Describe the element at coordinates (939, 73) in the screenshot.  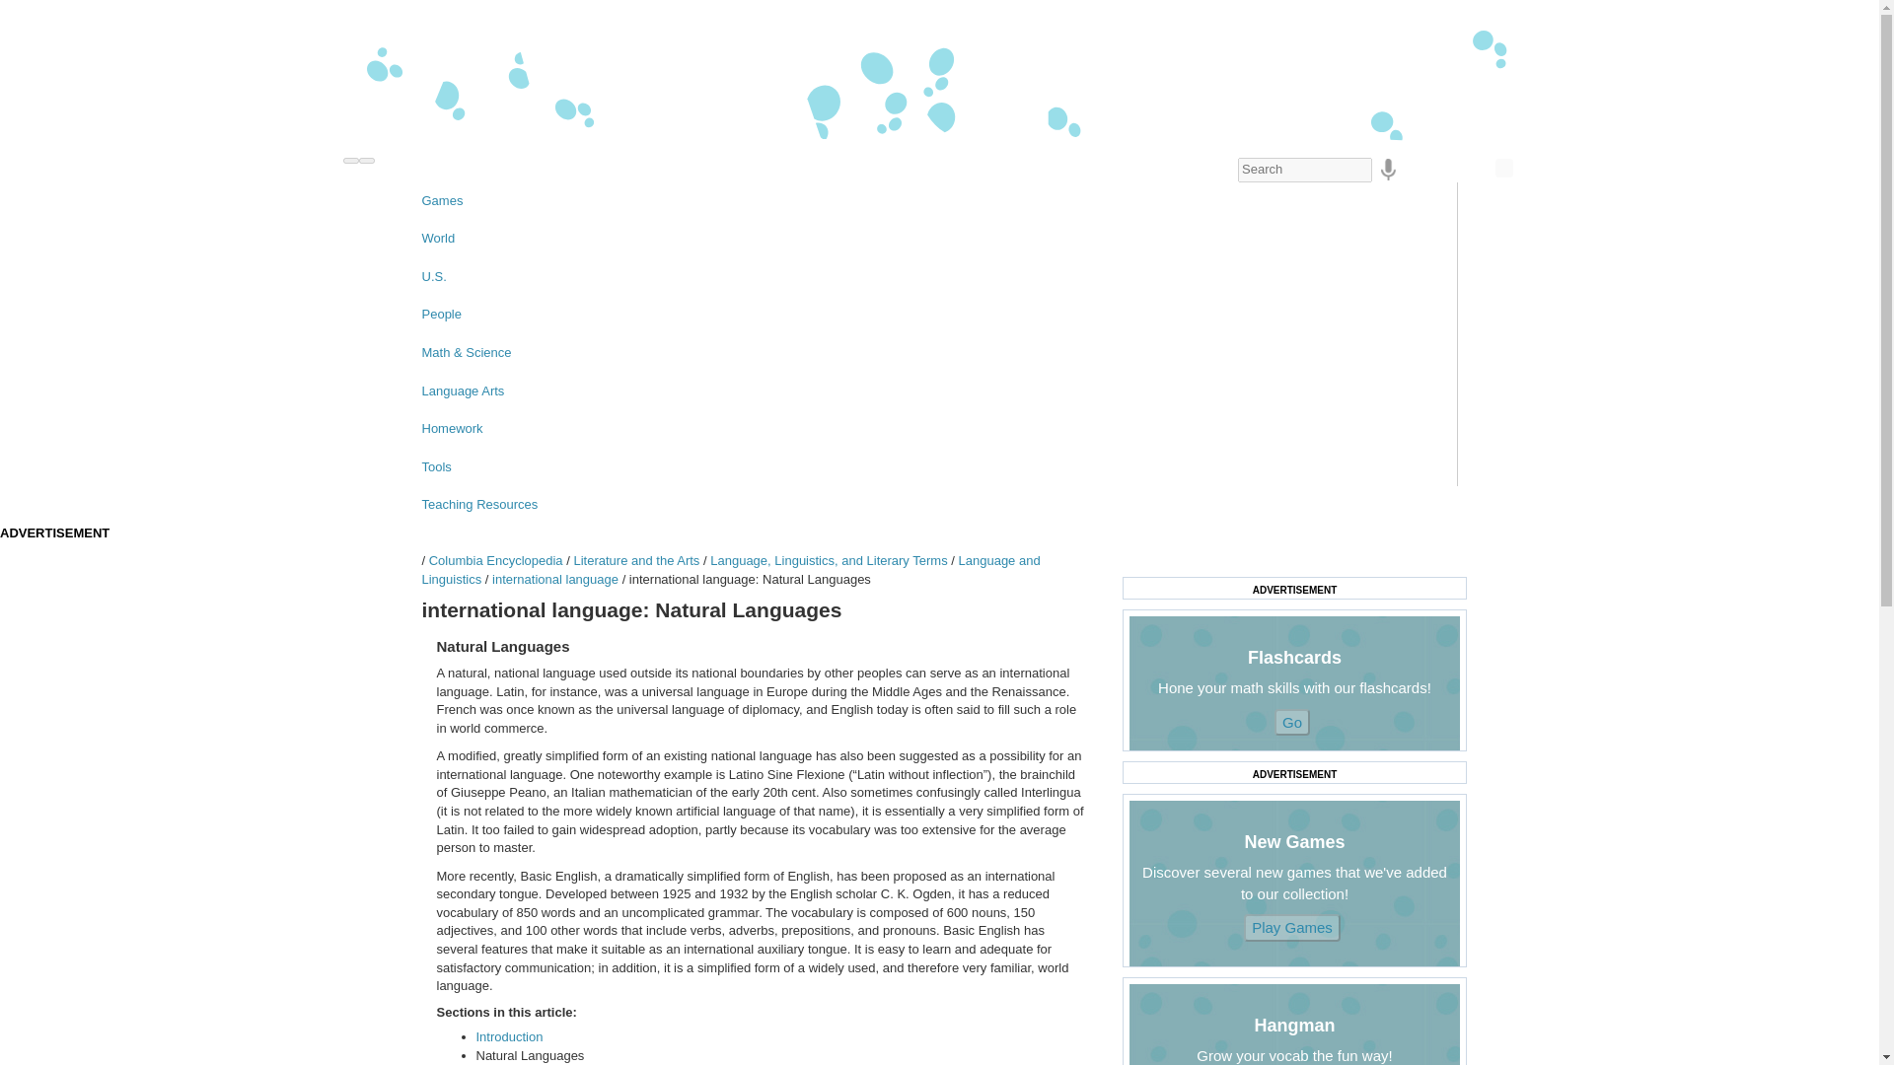
I see `Home` at that location.